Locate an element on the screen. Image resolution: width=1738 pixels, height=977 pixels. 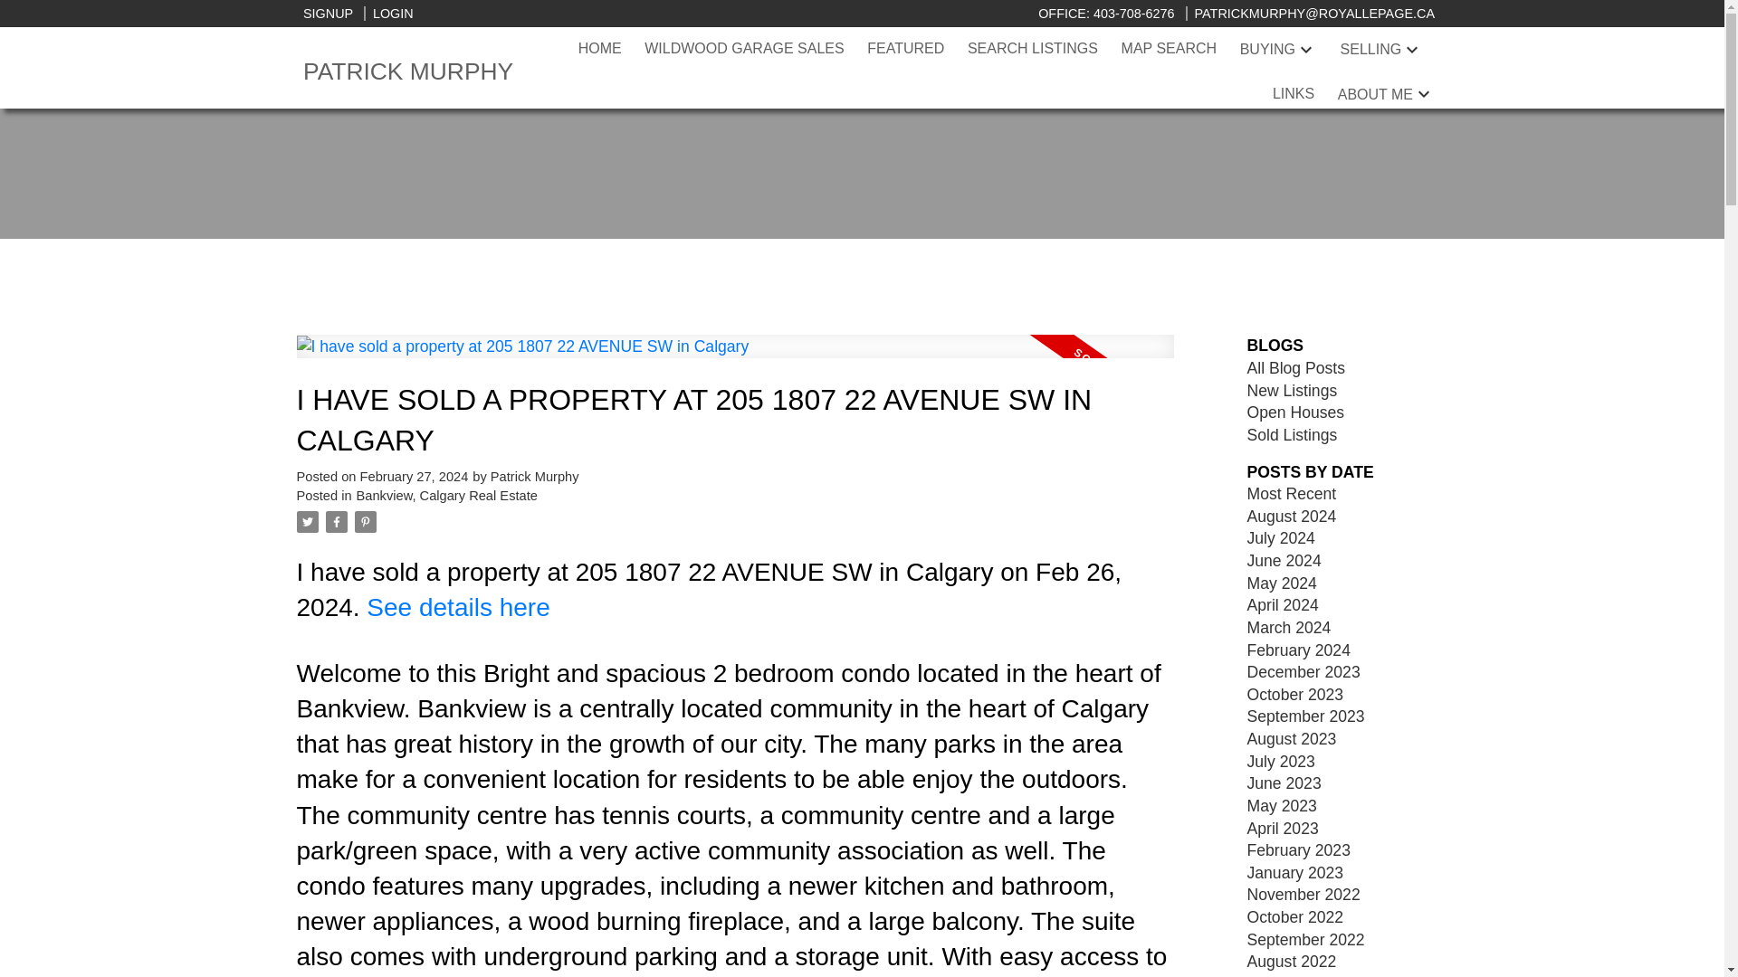
OFFICE: 403-708-6276 is located at coordinates (1108, 13).